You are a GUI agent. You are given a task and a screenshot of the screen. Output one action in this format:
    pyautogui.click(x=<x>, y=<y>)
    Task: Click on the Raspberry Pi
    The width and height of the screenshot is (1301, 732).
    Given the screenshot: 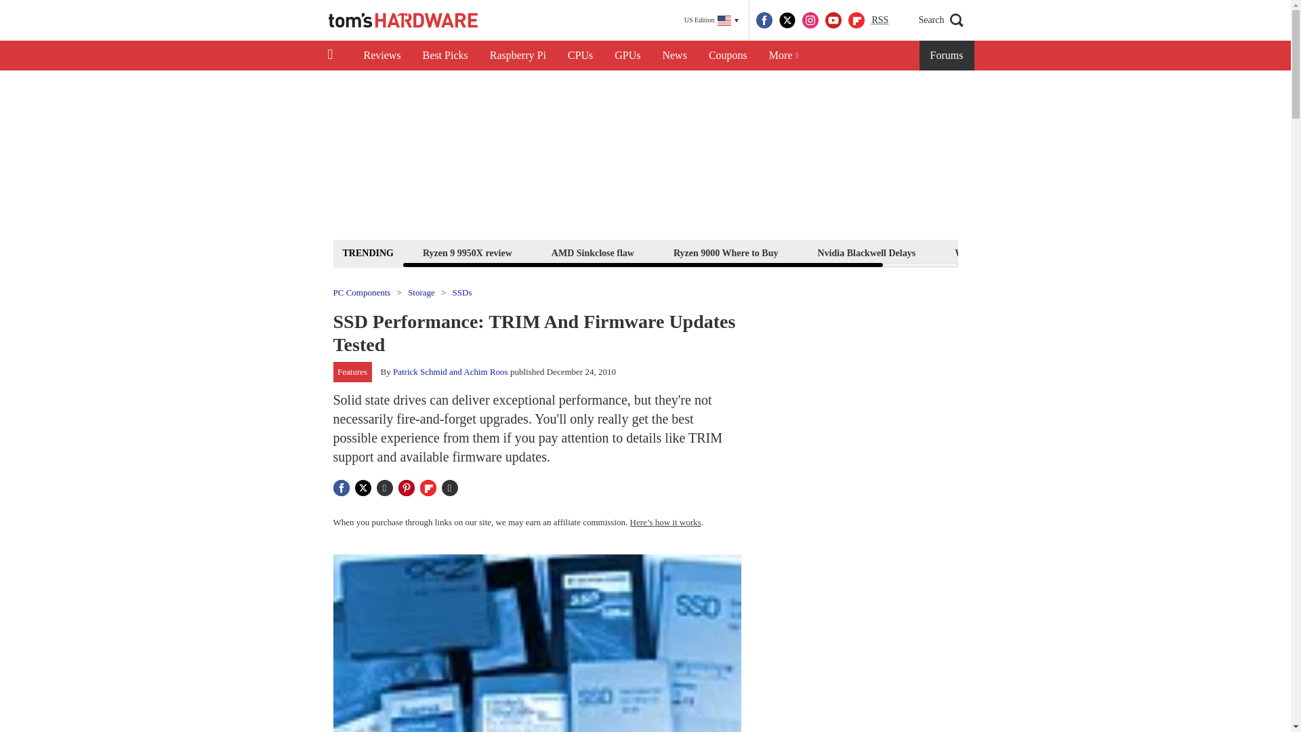 What is the action you would take?
    pyautogui.click(x=518, y=56)
    